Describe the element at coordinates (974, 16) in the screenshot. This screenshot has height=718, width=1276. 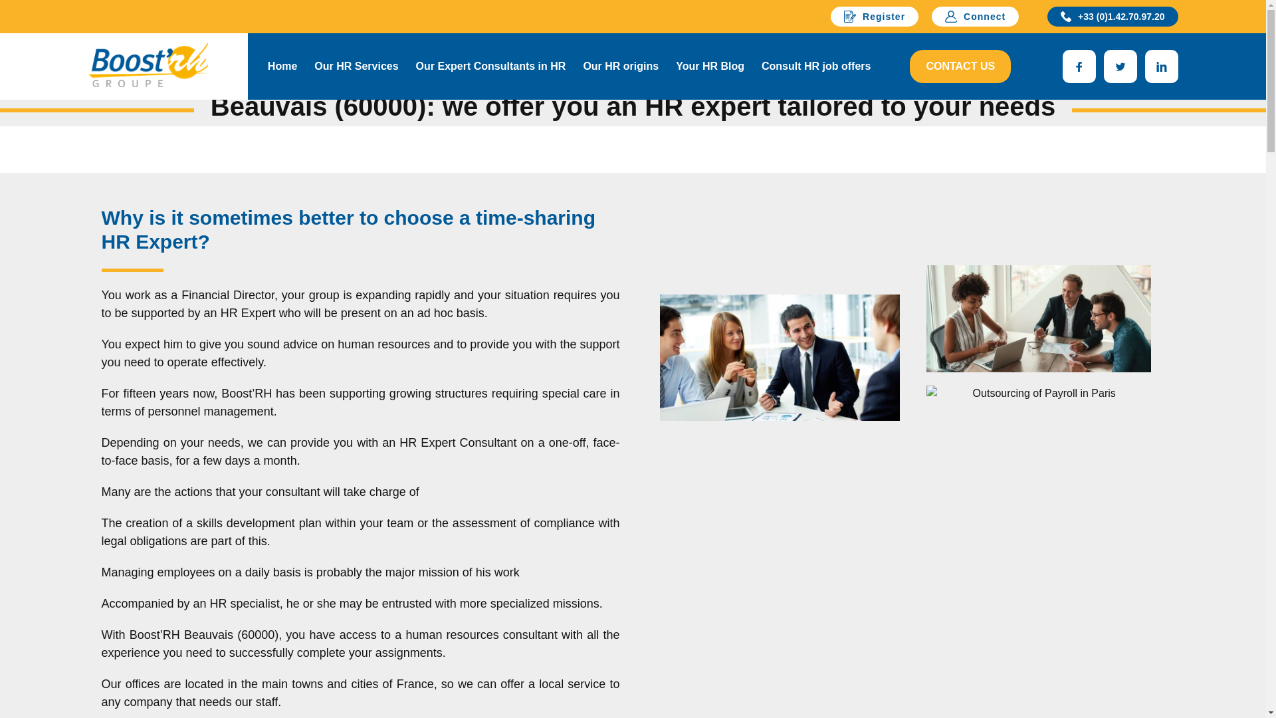
I see `Connect` at that location.